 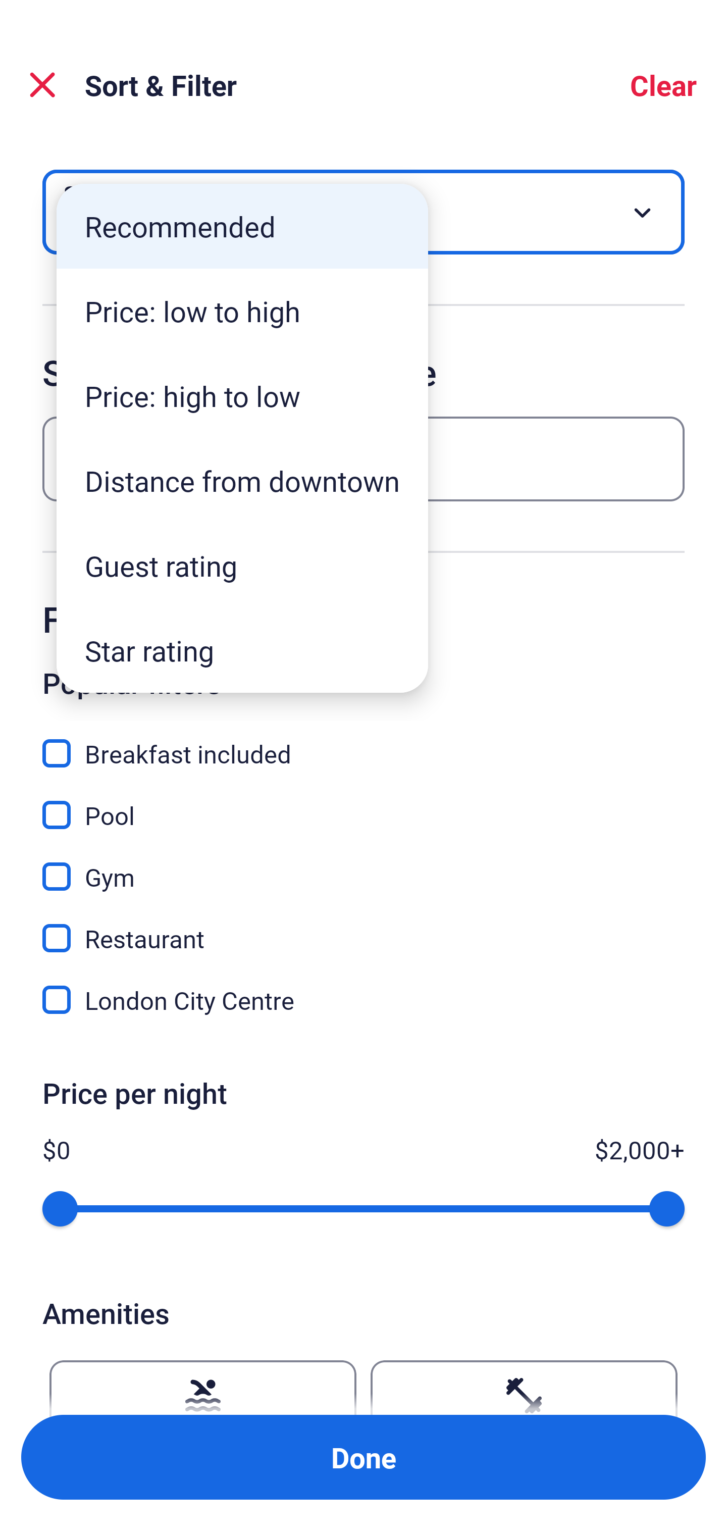 What do you see at coordinates (242, 481) in the screenshot?
I see `Distance from downtown` at bounding box center [242, 481].